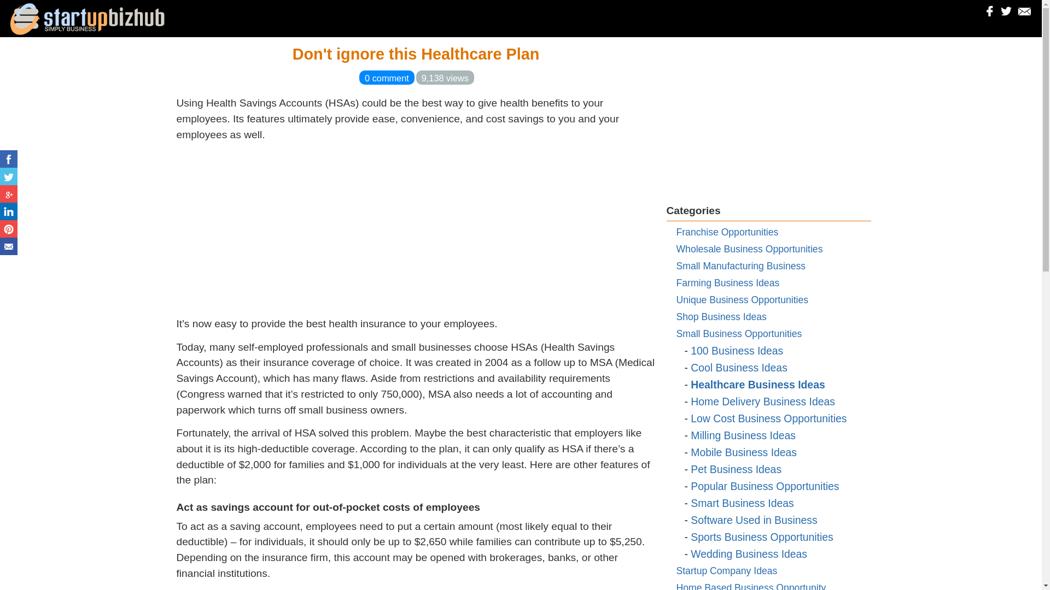 The width and height of the screenshot is (1050, 590). What do you see at coordinates (721, 317) in the screenshot?
I see `Shop Business Ideas` at bounding box center [721, 317].